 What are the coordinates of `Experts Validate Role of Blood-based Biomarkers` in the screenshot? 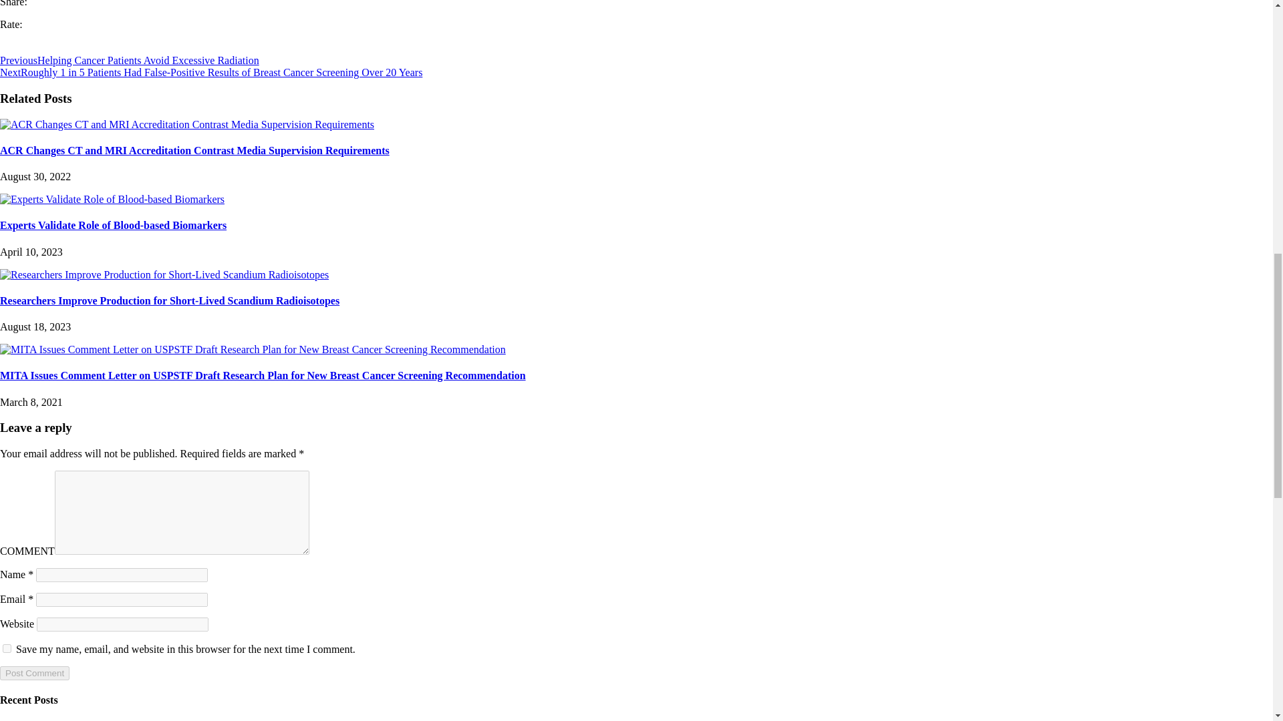 It's located at (112, 199).